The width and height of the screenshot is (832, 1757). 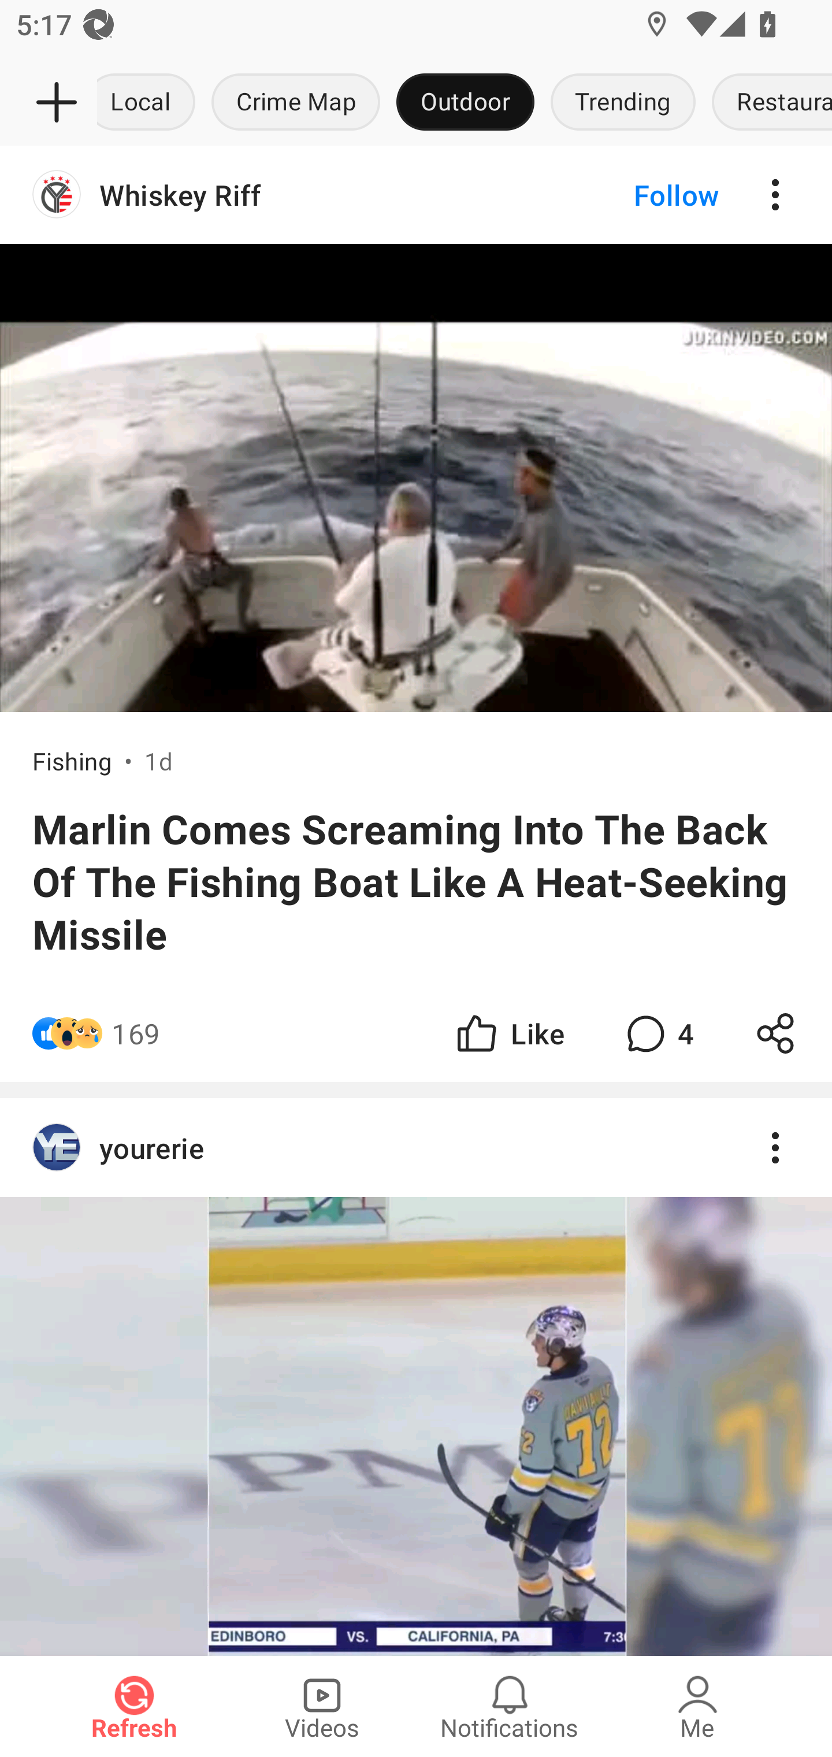 I want to click on Follow, so click(x=638, y=195).